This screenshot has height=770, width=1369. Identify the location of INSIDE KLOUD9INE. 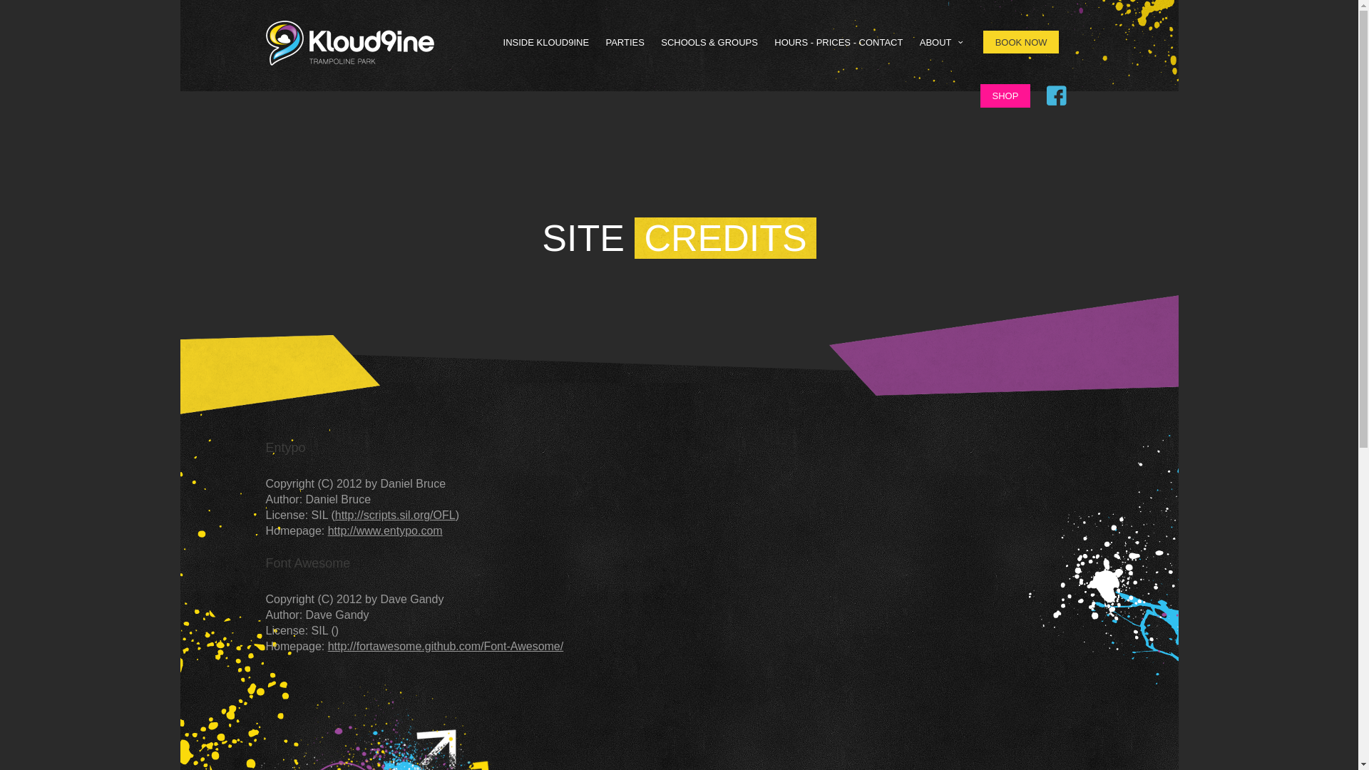
(546, 42).